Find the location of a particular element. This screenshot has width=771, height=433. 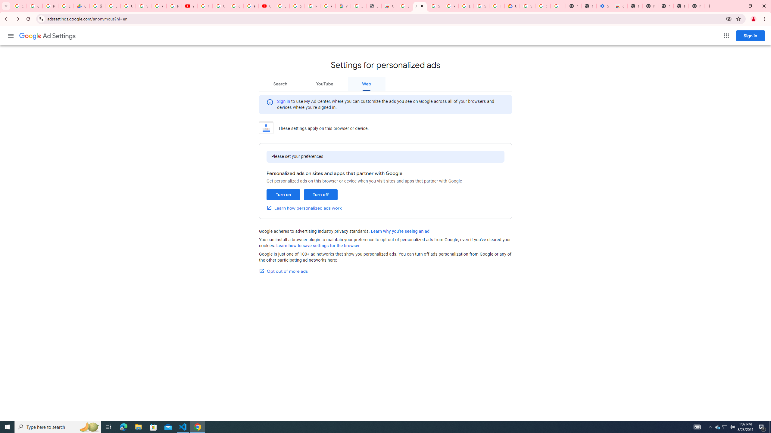

Ad Settings is located at coordinates (420, 6).